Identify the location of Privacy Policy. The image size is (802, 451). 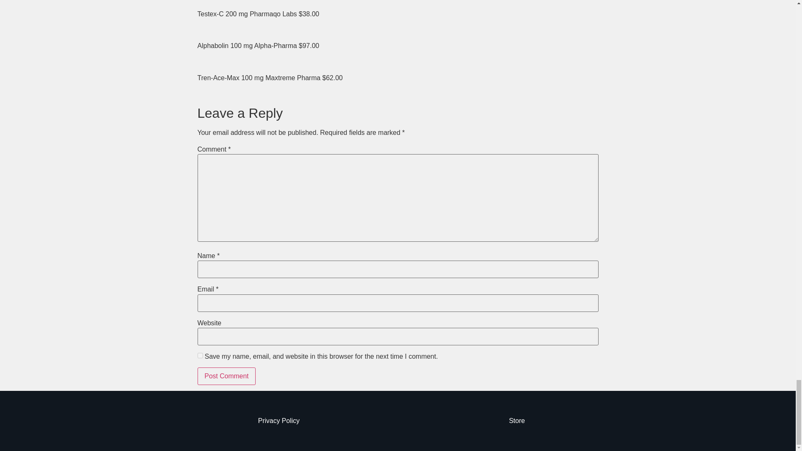
(279, 421).